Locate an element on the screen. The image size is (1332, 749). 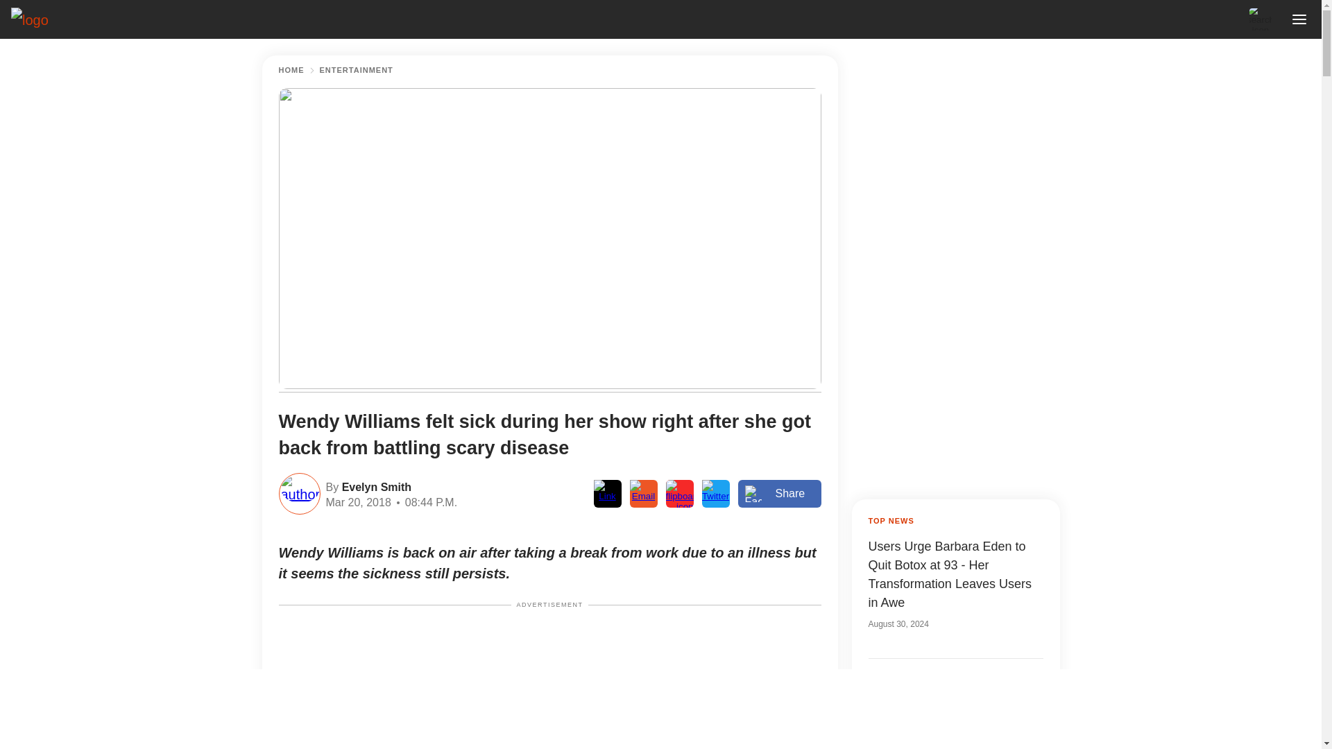
Evelyn Smith is located at coordinates (375, 485).